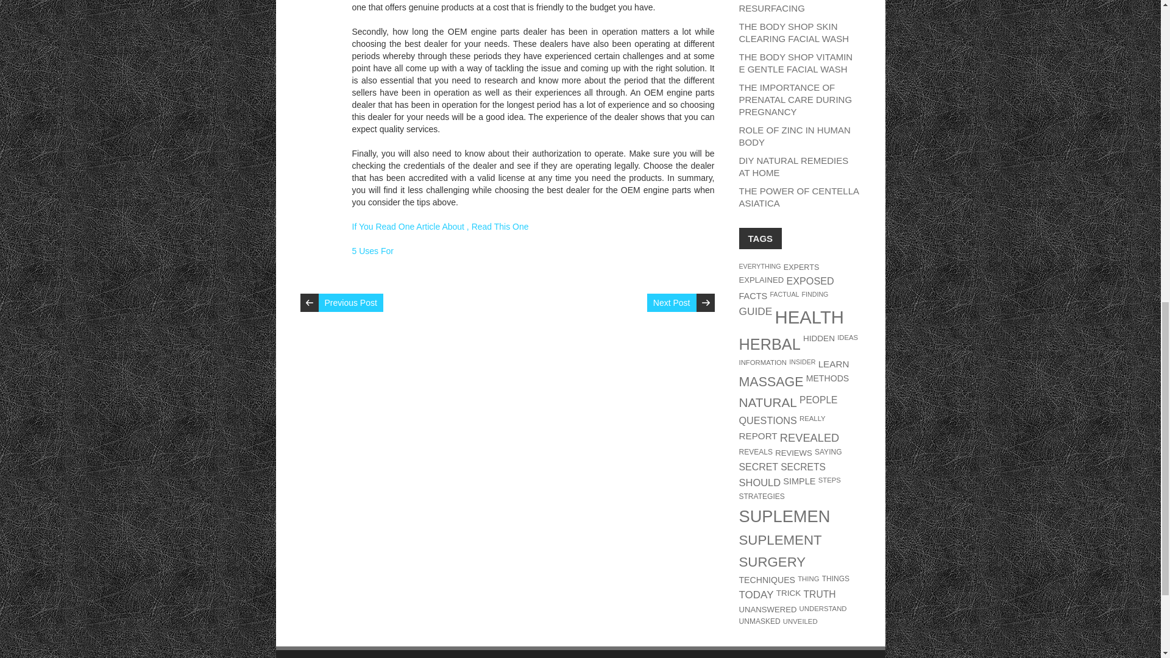 This screenshot has width=1170, height=658. I want to click on ROLE OF ZINC IN HUMAN BODY, so click(794, 136).